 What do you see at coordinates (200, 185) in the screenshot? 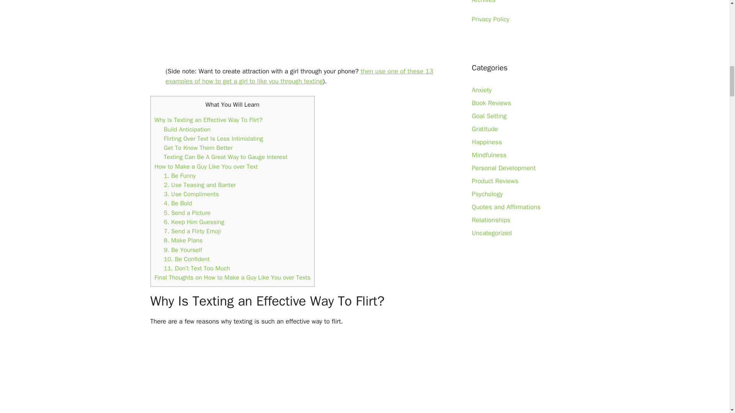
I see `2. Use Teasing and Banter` at bounding box center [200, 185].